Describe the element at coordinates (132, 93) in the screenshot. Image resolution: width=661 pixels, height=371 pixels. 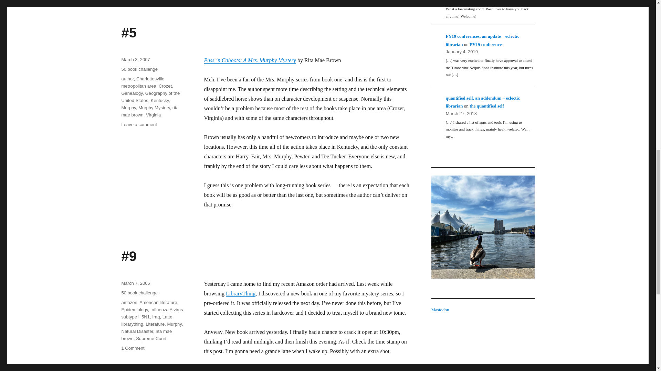
I see `Genealogy` at that location.